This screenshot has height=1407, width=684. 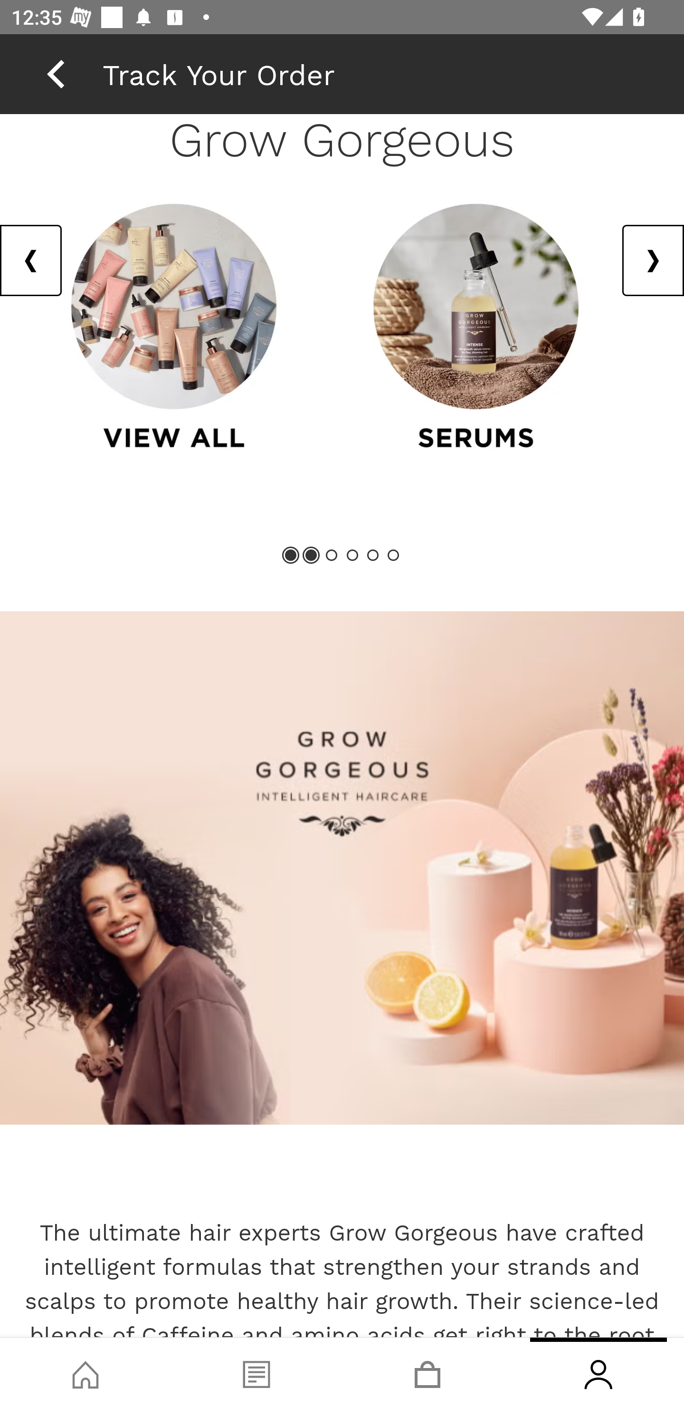 I want to click on Slide 3, so click(x=332, y=555).